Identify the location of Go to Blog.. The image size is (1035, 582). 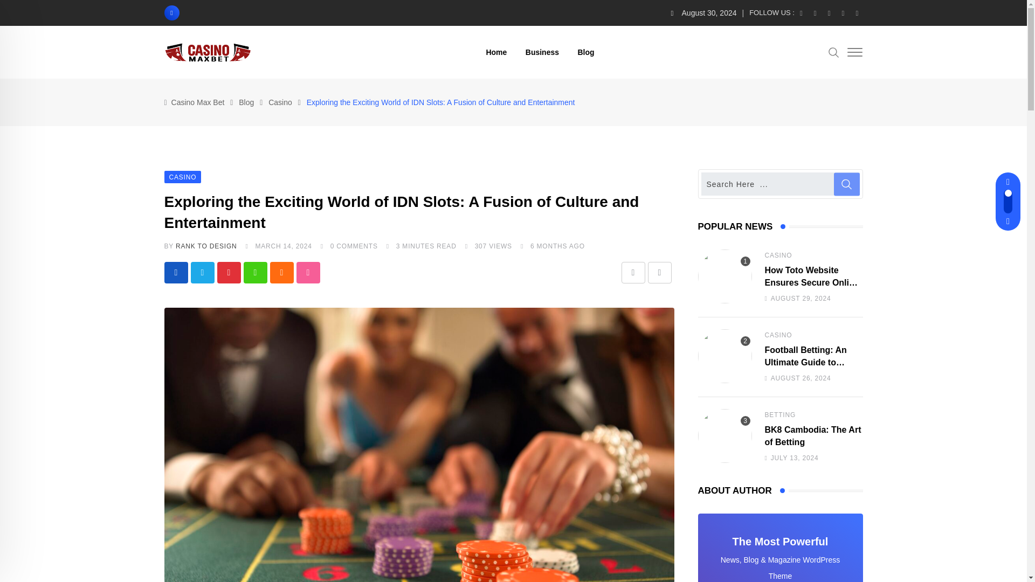
(246, 102).